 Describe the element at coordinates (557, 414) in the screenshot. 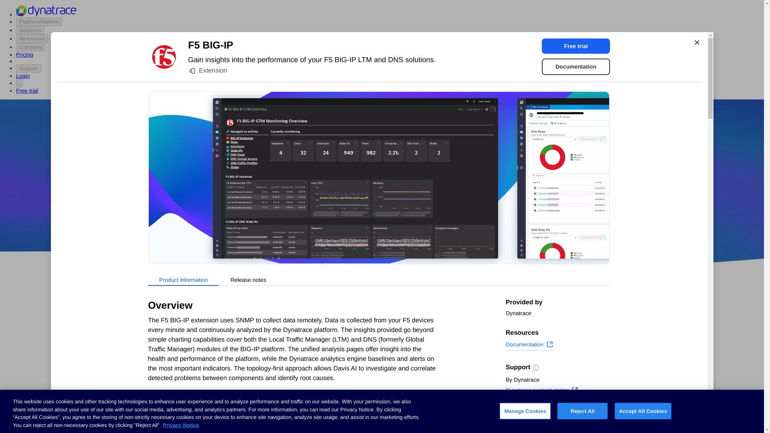

I see `Subscribe to new releases` at that location.